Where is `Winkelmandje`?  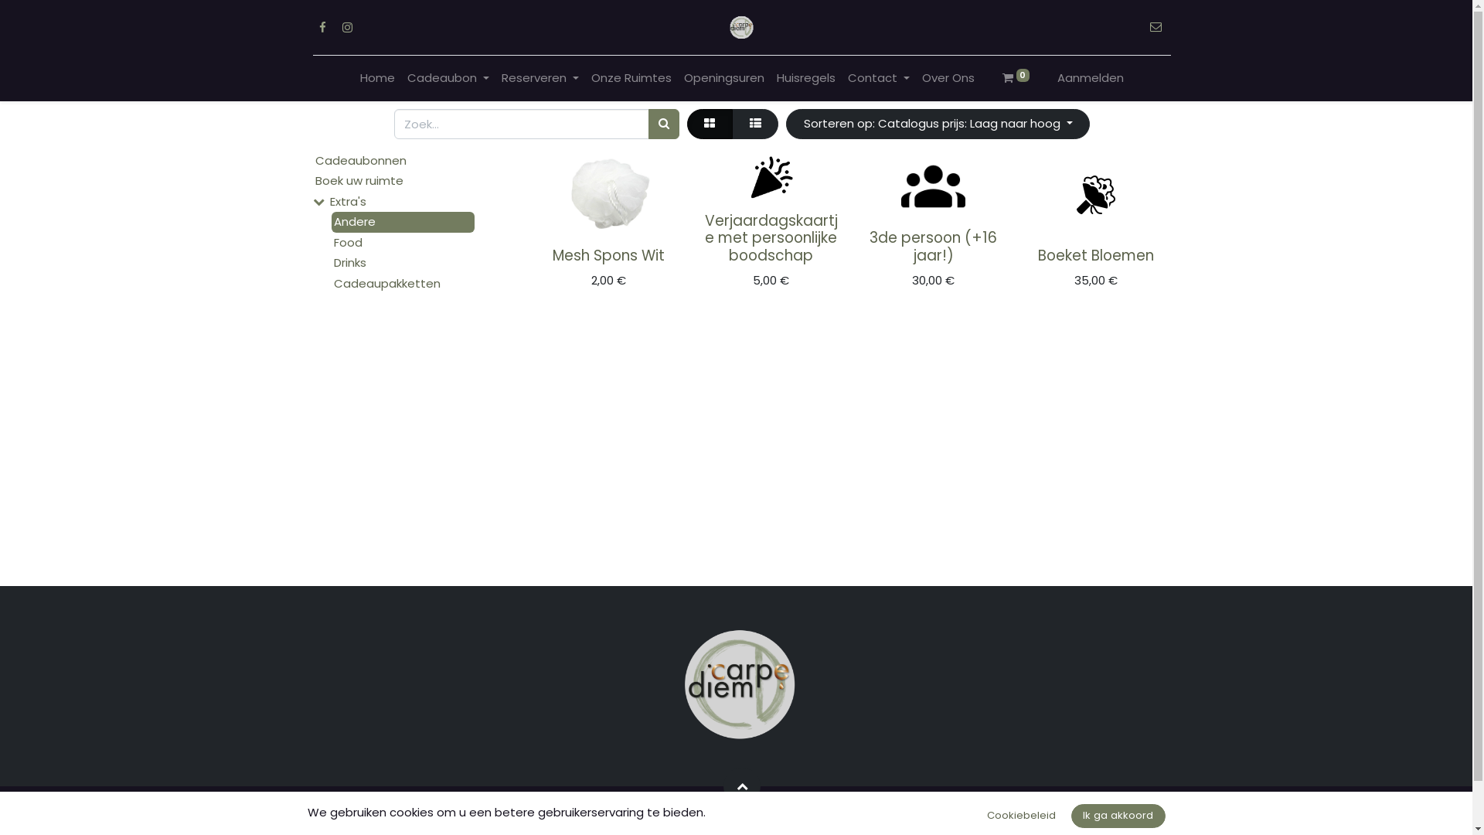 Winkelmandje is located at coordinates (1119, 235).